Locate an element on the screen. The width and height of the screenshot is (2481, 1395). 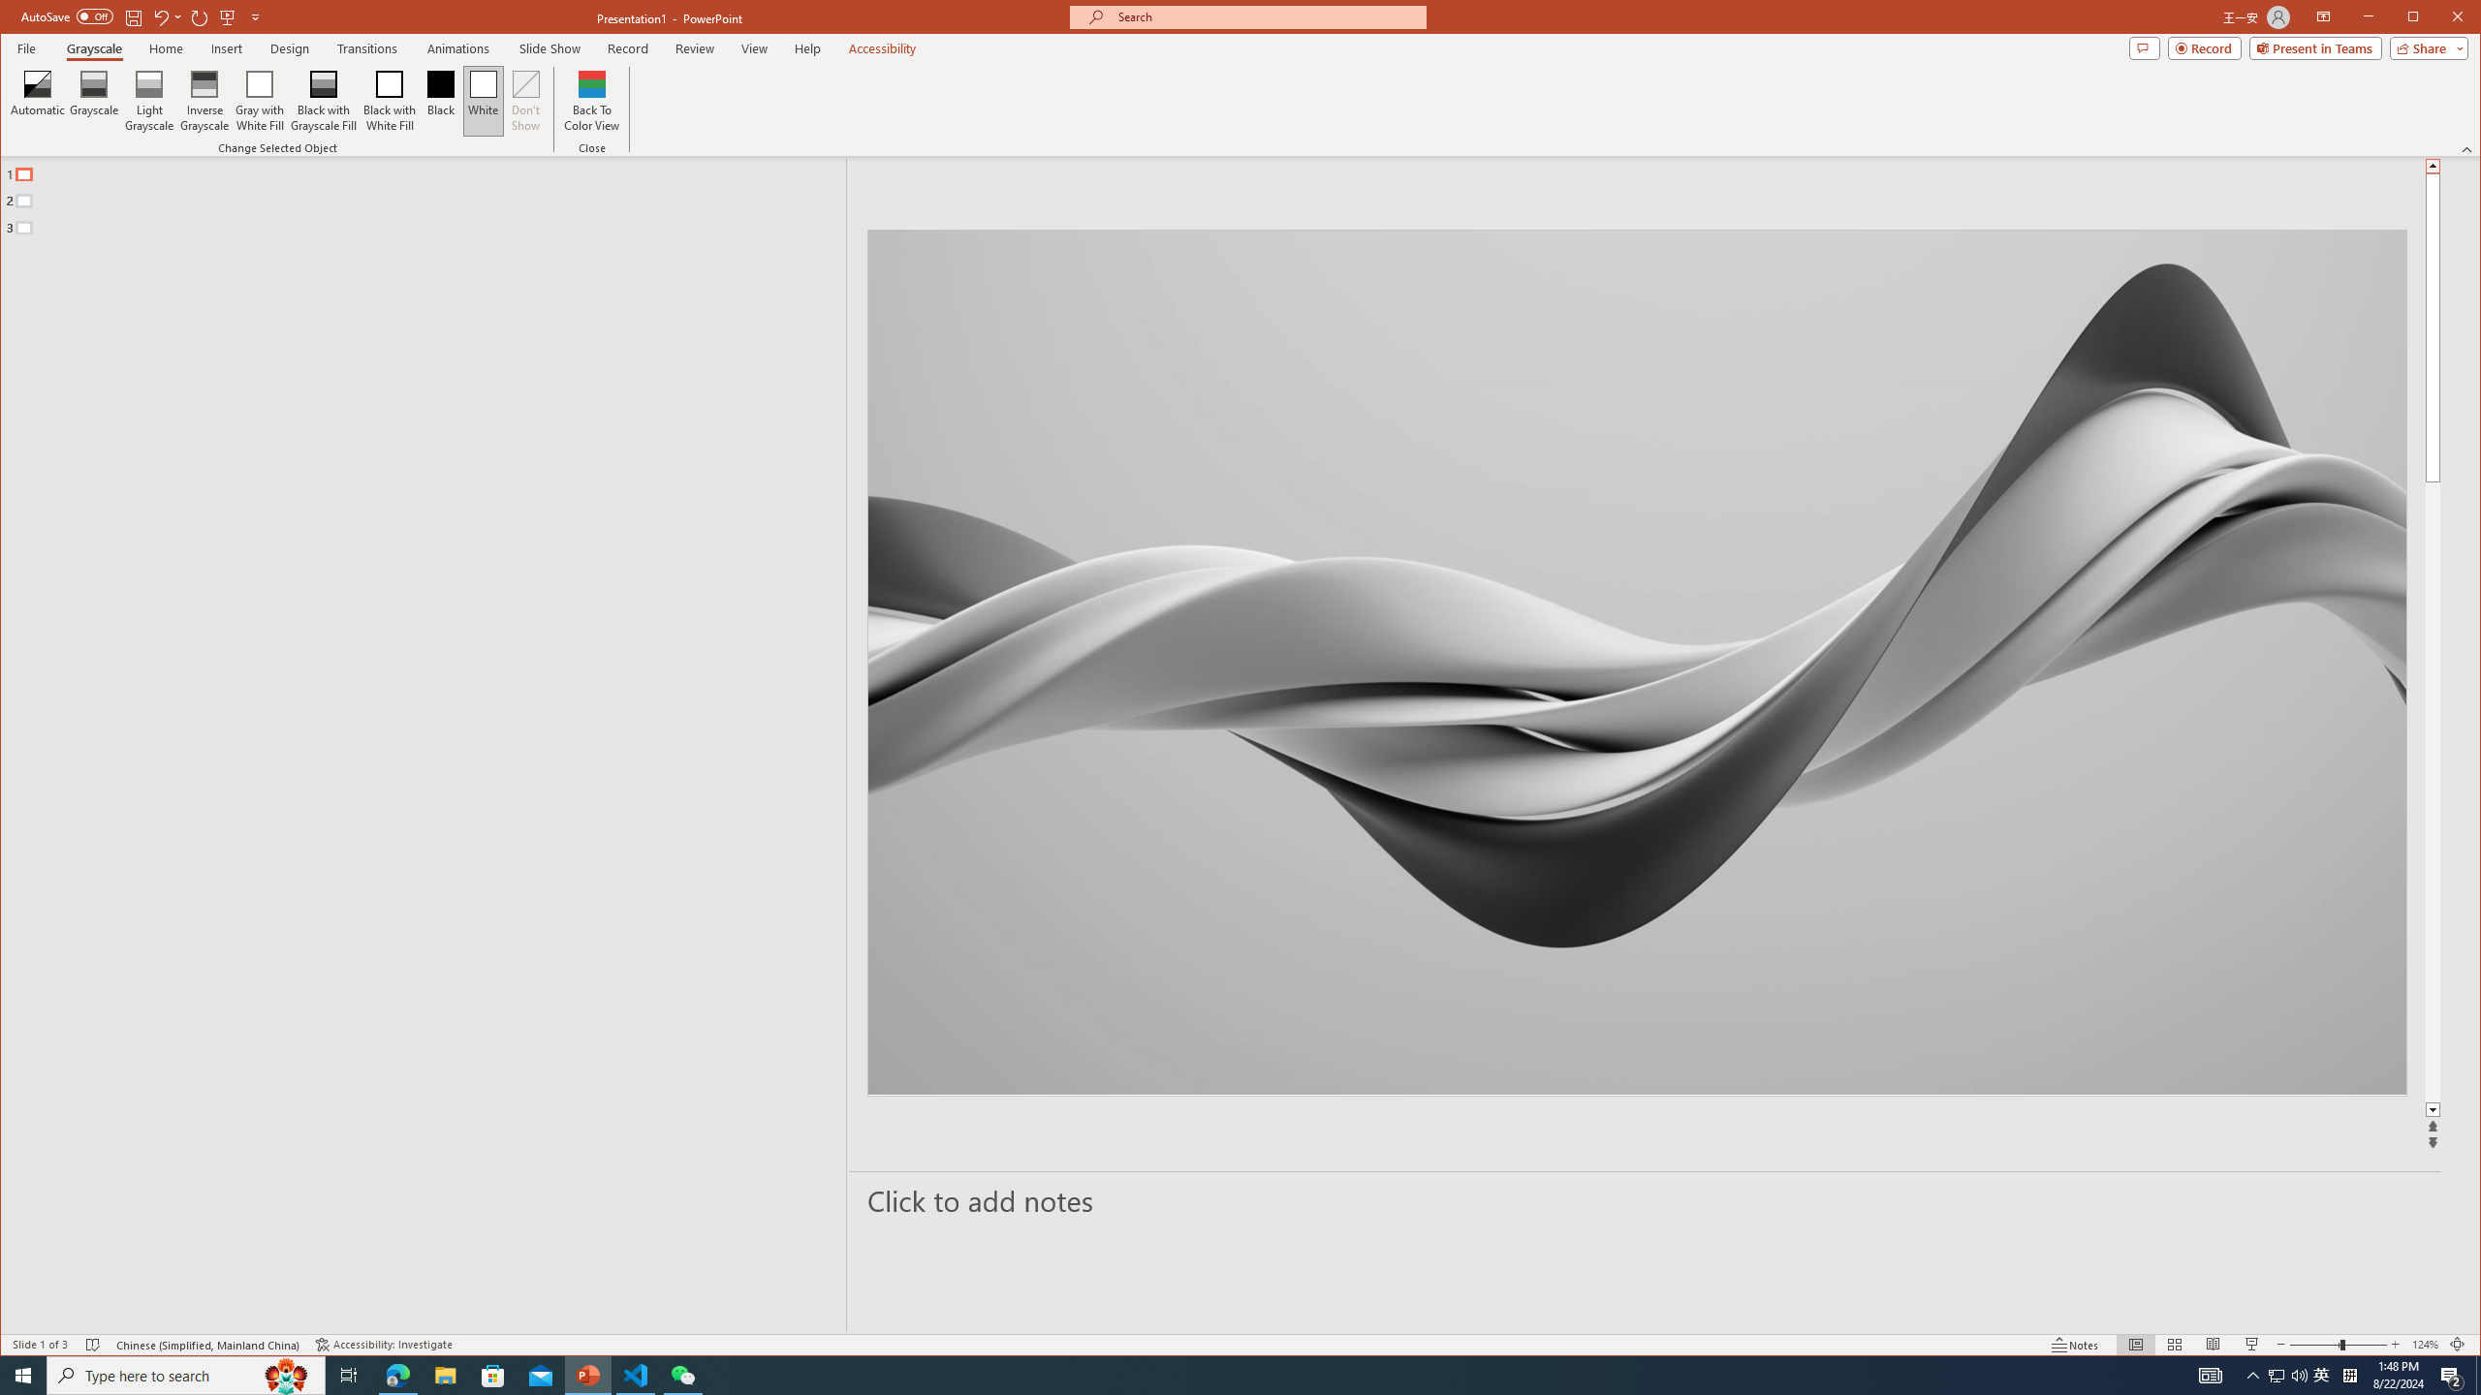
Grayscale is located at coordinates (94, 48).